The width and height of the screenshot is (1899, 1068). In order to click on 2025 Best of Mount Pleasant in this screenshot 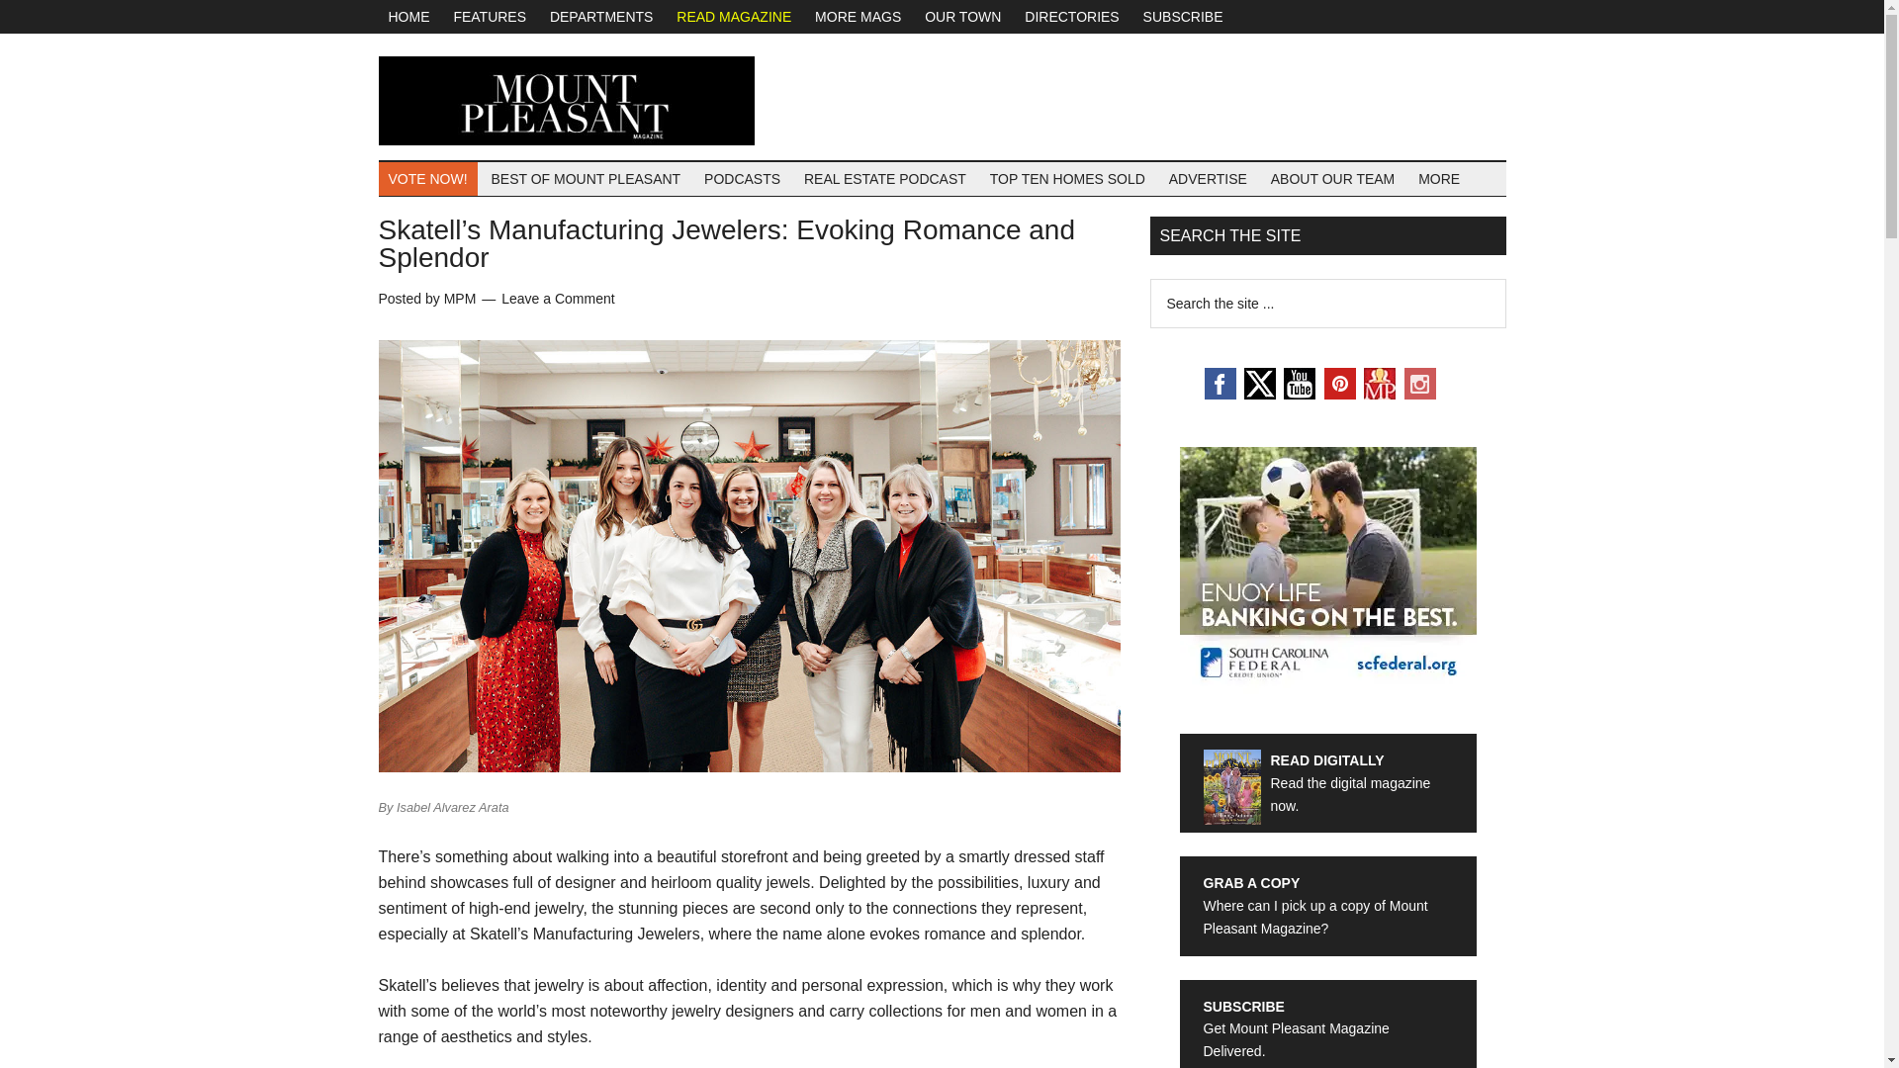, I will do `click(427, 178)`.